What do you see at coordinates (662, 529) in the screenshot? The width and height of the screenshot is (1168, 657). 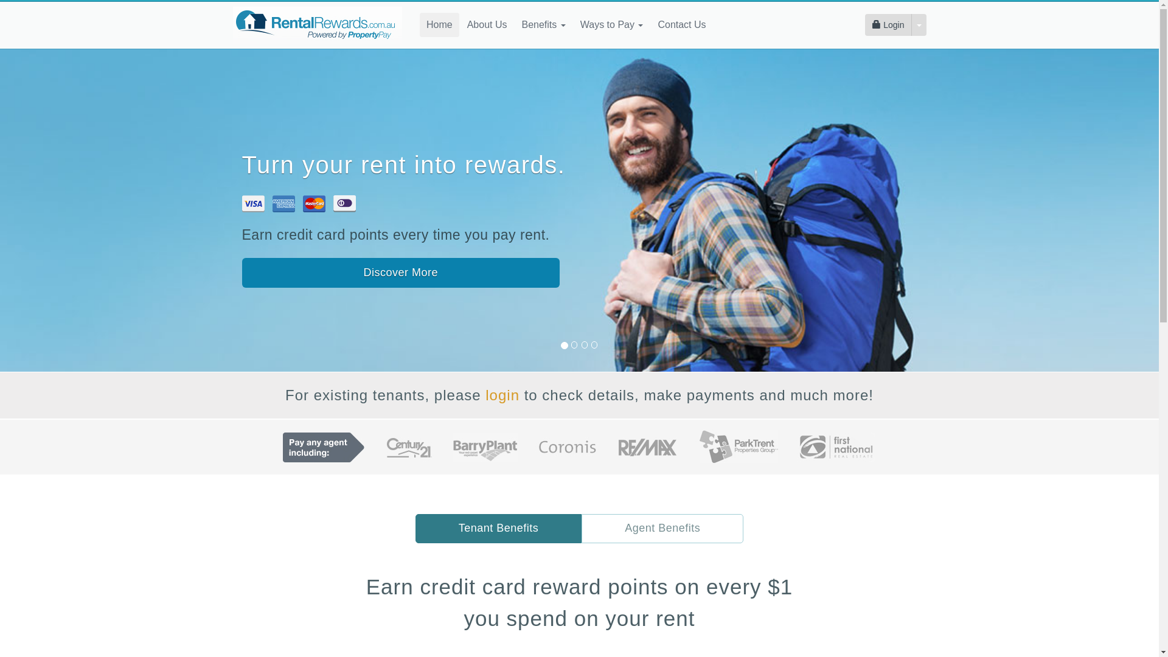 I see `Agent Benefits` at bounding box center [662, 529].